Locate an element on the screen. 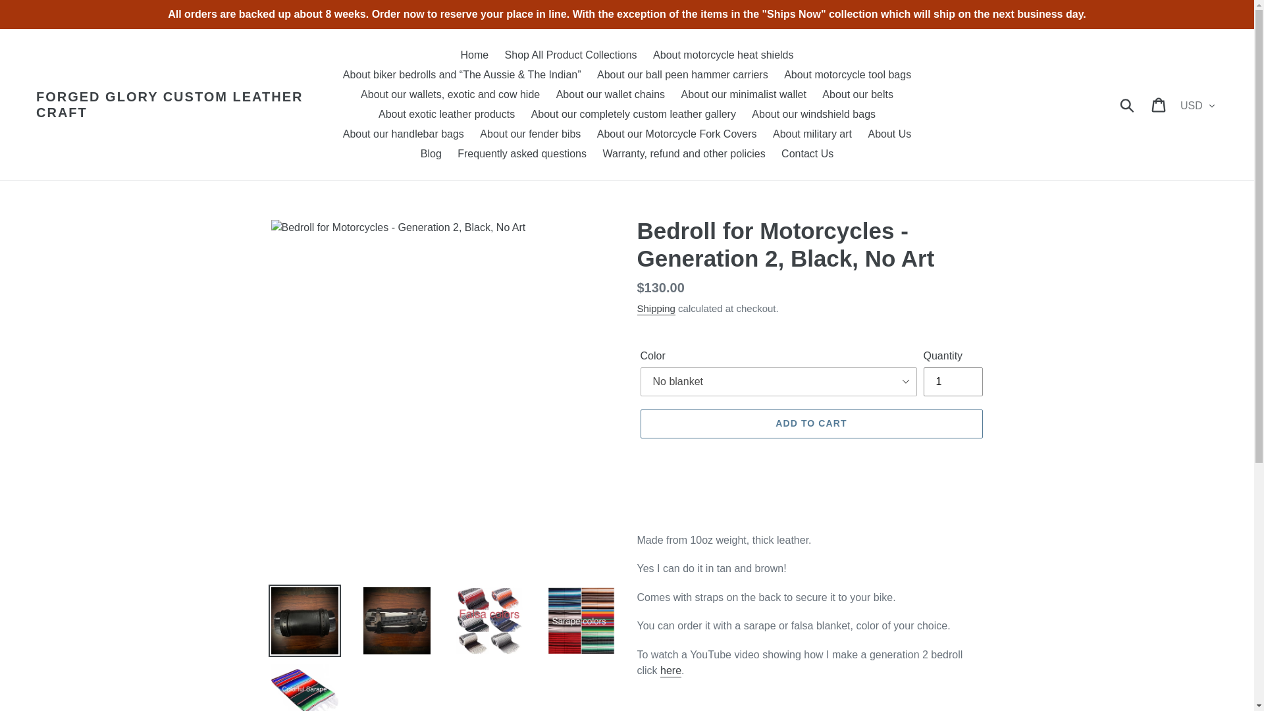  About our wallets, exotic and cow hide is located at coordinates (450, 94).